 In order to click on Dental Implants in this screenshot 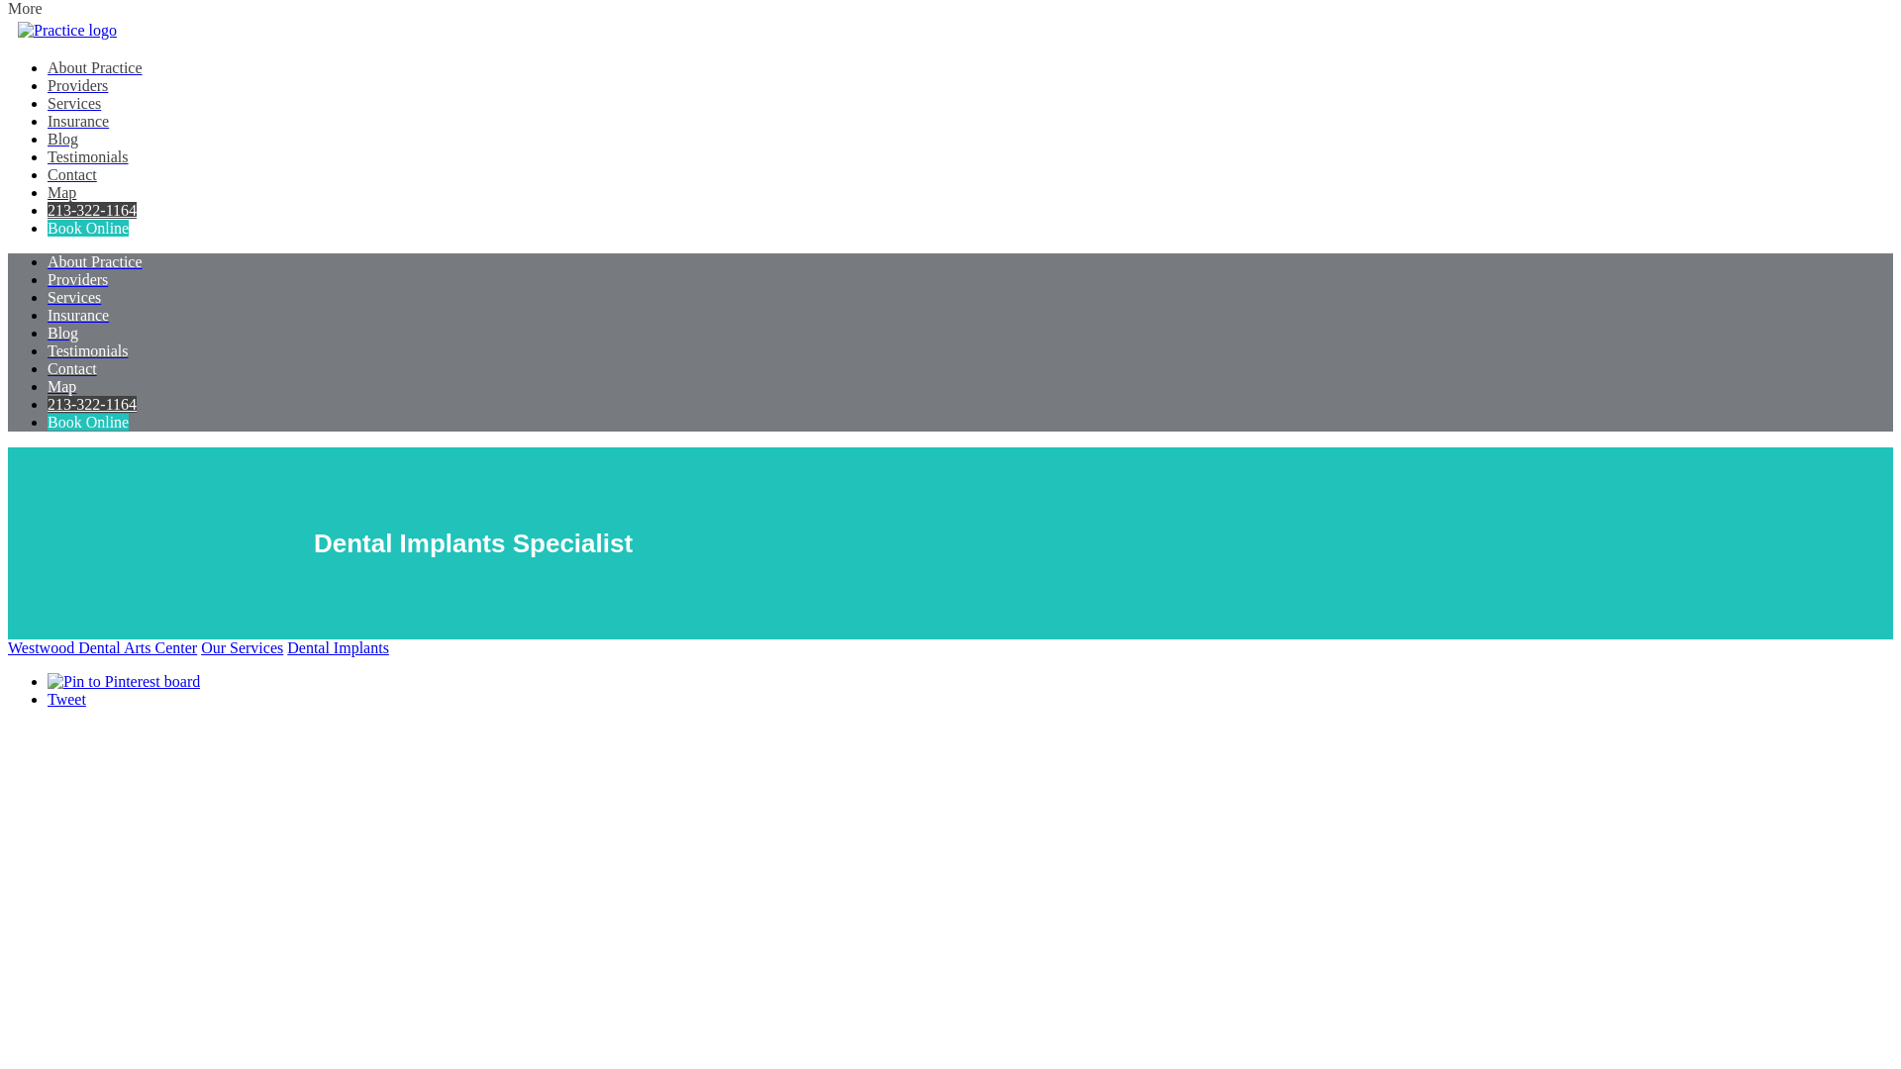, I will do `click(338, 647)`.